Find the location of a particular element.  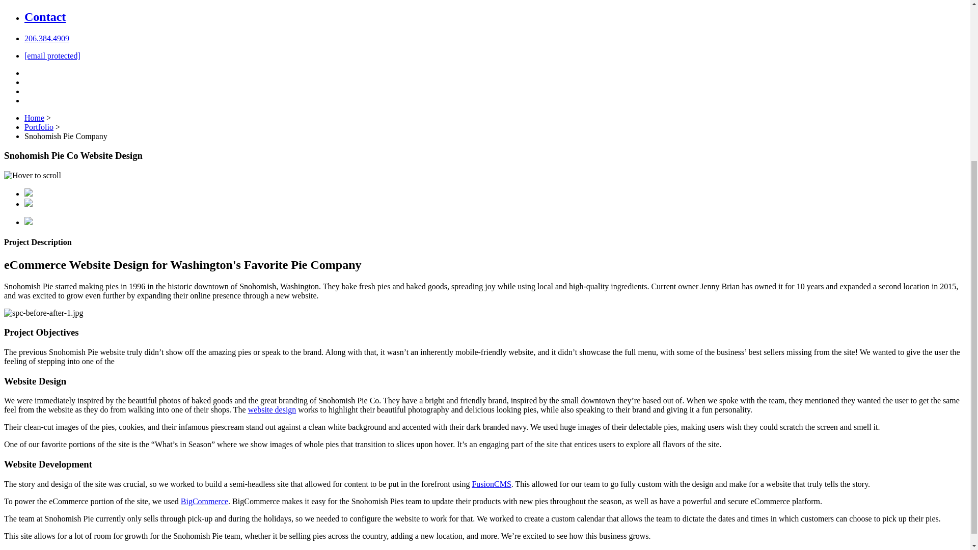

Portfolio is located at coordinates (39, 127).